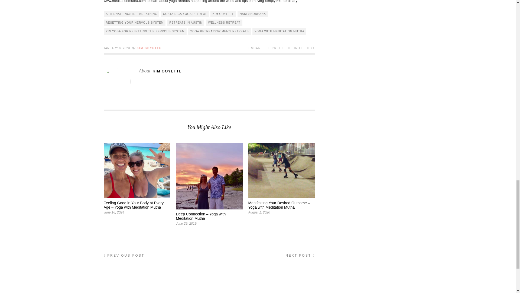  Describe the element at coordinates (224, 23) in the screenshot. I see `WELLNESS RETREAT` at that location.